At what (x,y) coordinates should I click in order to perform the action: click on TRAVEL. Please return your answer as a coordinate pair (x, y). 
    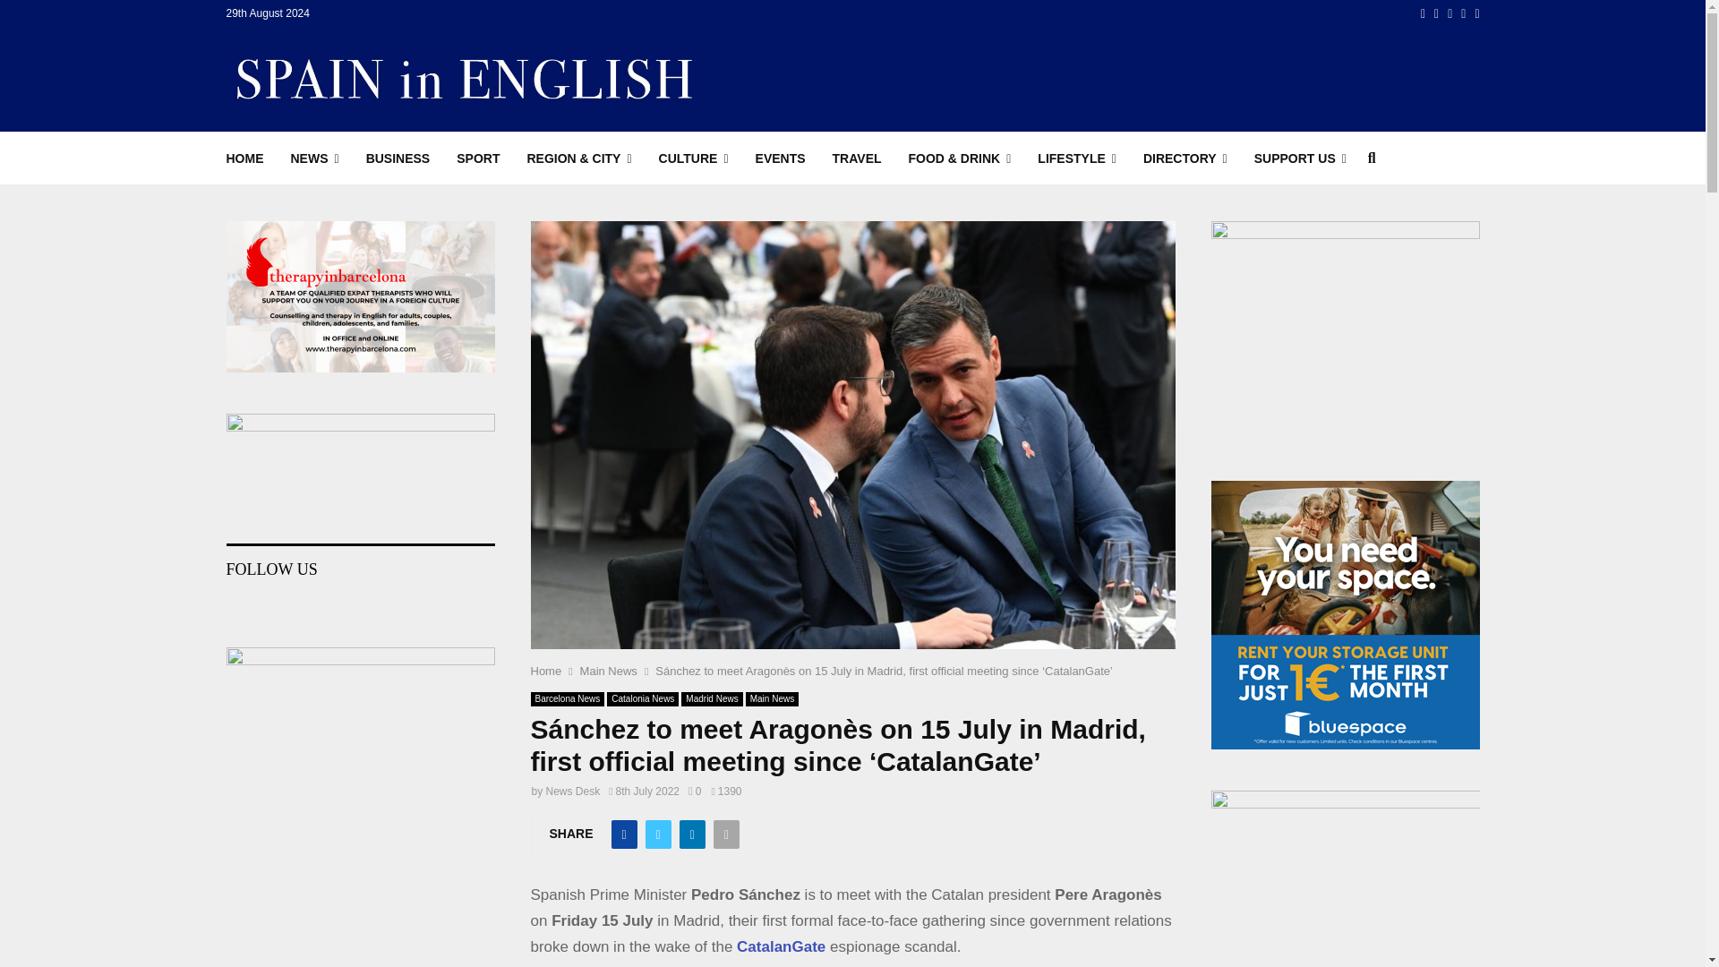
    Looking at the image, I should click on (856, 158).